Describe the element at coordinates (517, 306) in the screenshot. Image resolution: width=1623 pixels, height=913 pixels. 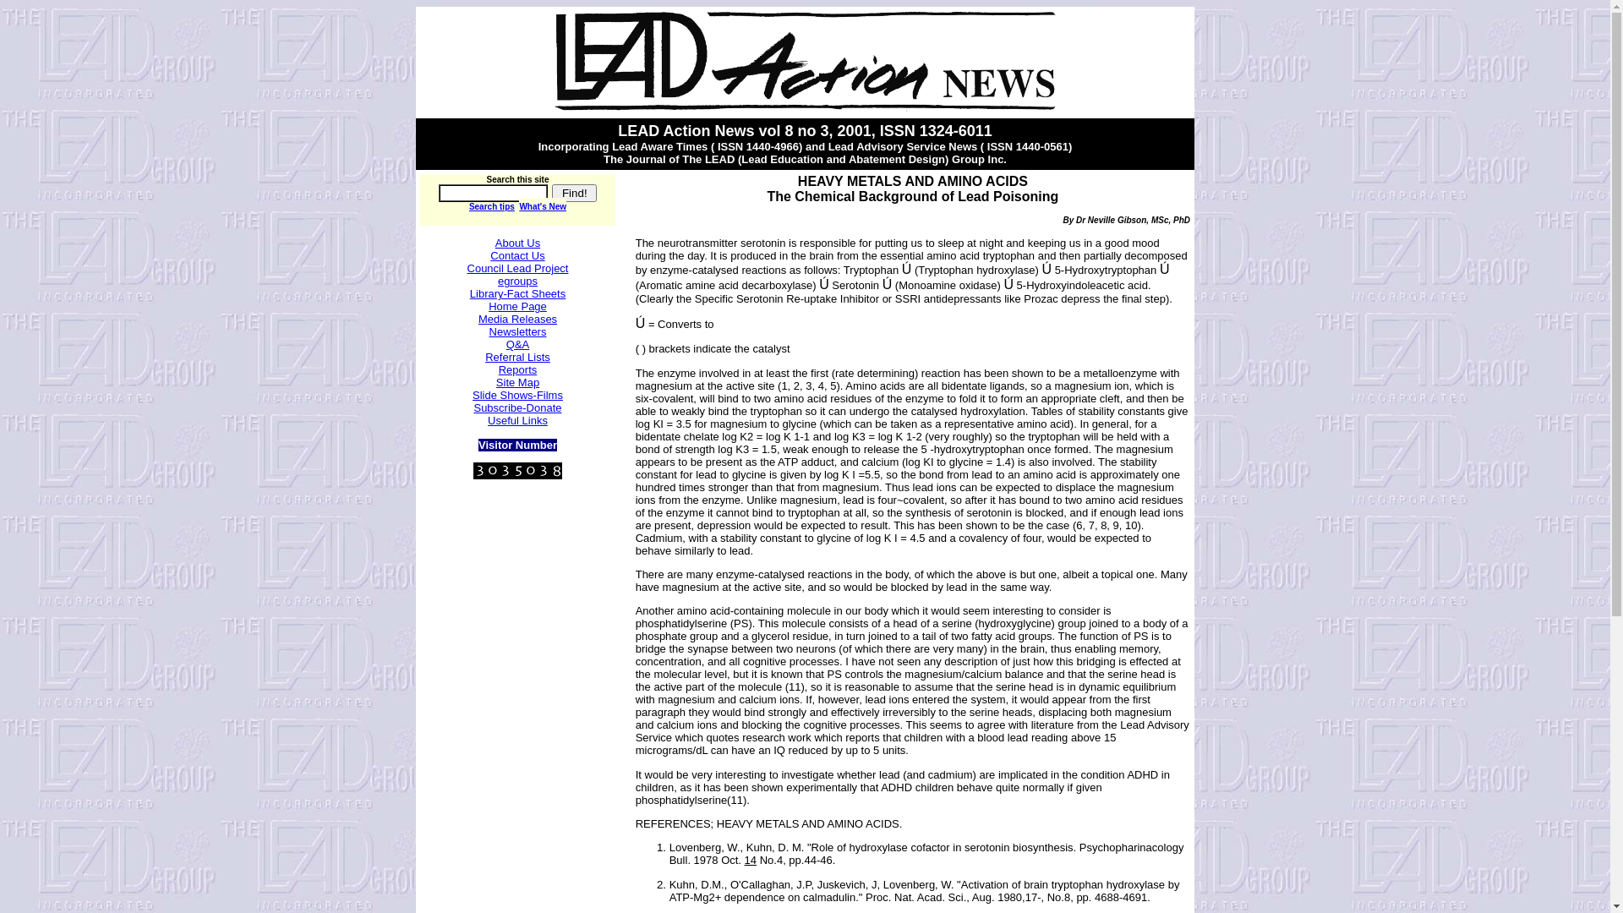
I see `Home Page` at that location.